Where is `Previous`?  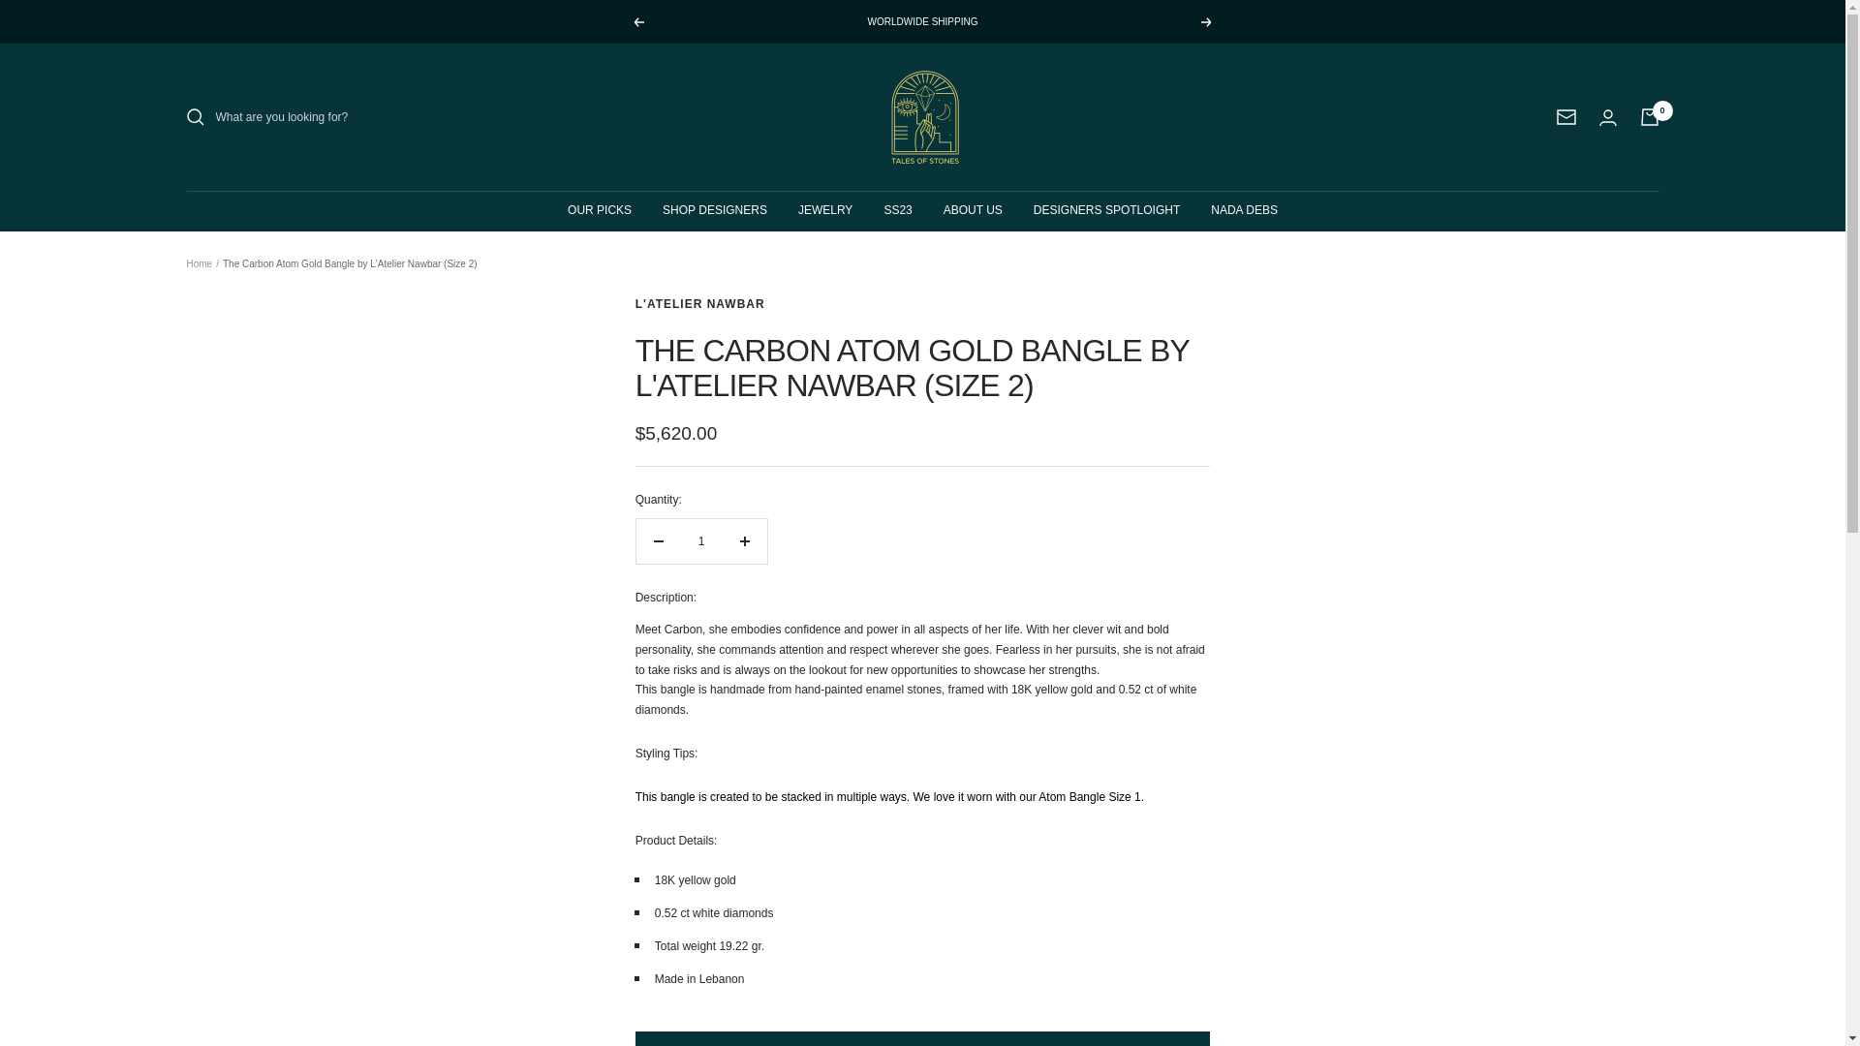
Previous is located at coordinates (637, 22).